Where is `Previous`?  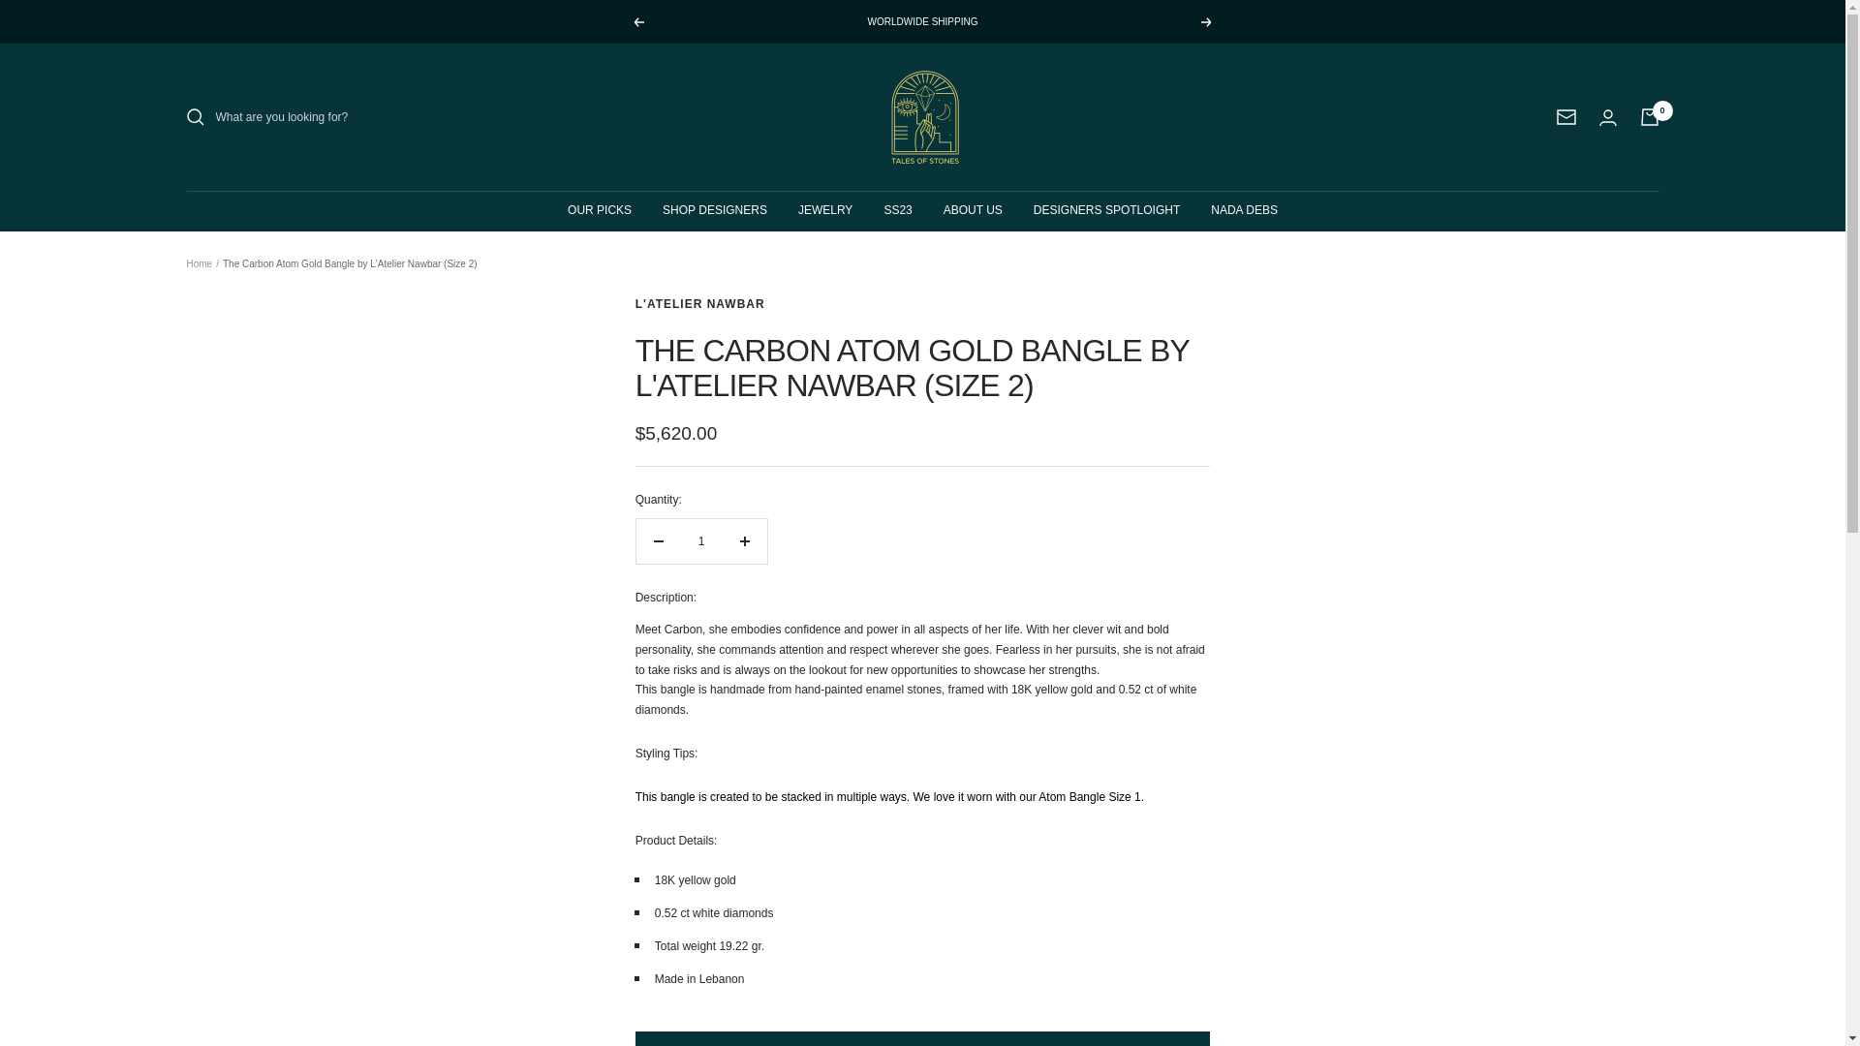
Previous is located at coordinates (637, 22).